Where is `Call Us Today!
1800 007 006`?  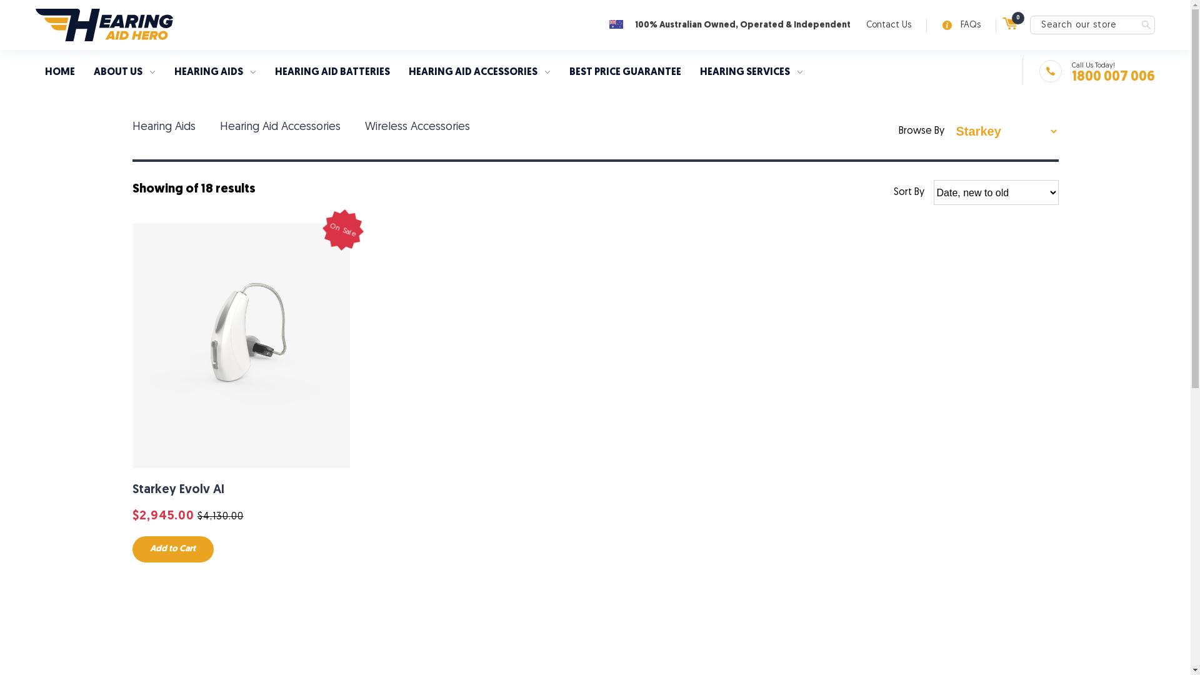
Call Us Today!
1800 007 006 is located at coordinates (1097, 73).